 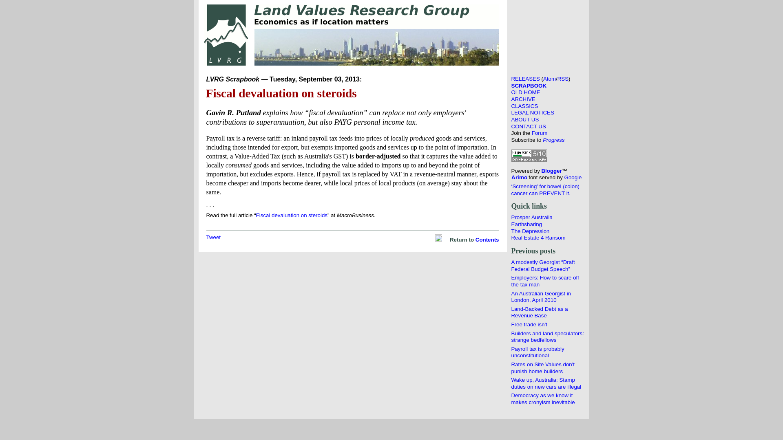 What do you see at coordinates (548, 35) in the screenshot?
I see `Advertisement` at bounding box center [548, 35].